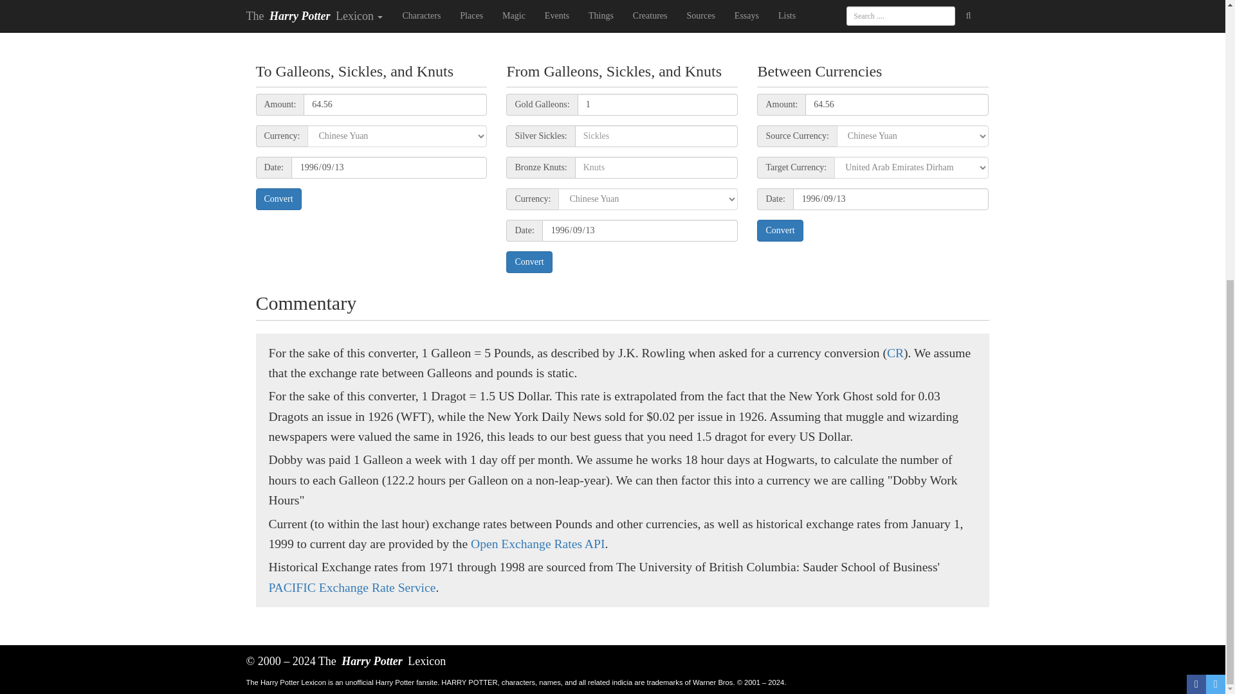  What do you see at coordinates (890, 199) in the screenshot?
I see `1996-09-13` at bounding box center [890, 199].